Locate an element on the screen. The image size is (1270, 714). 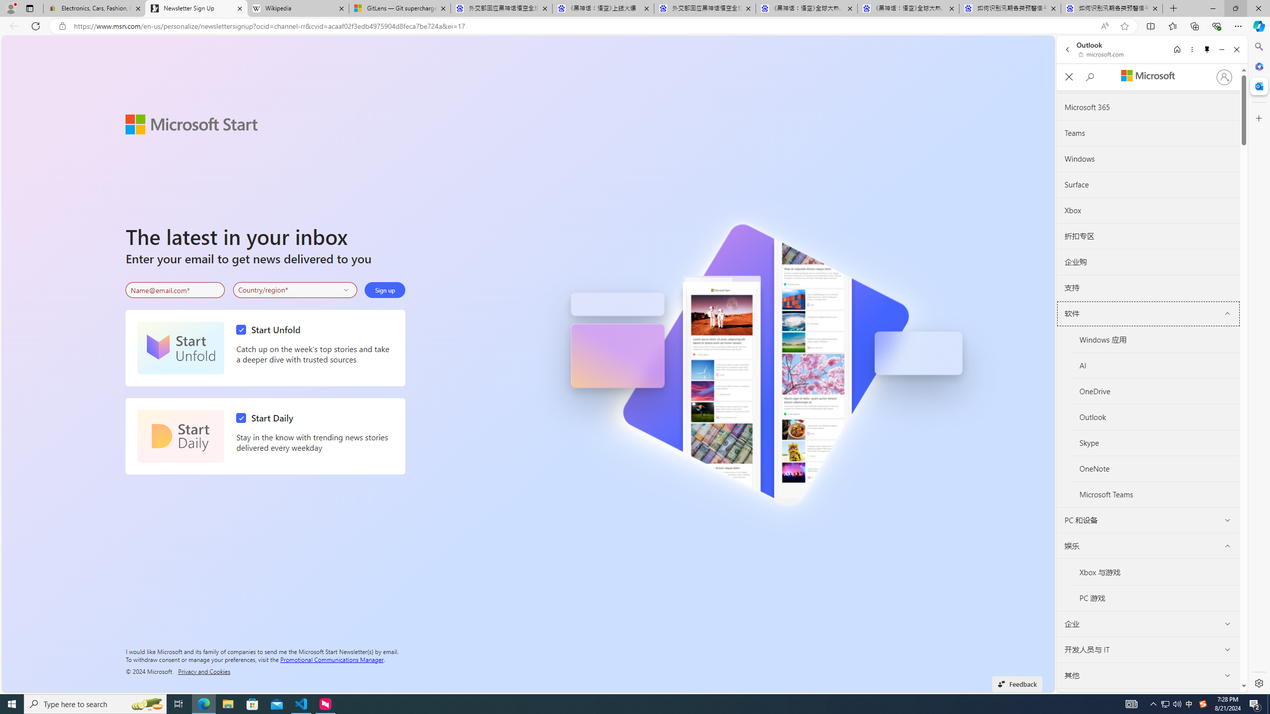
Teams is located at coordinates (1148, 133).